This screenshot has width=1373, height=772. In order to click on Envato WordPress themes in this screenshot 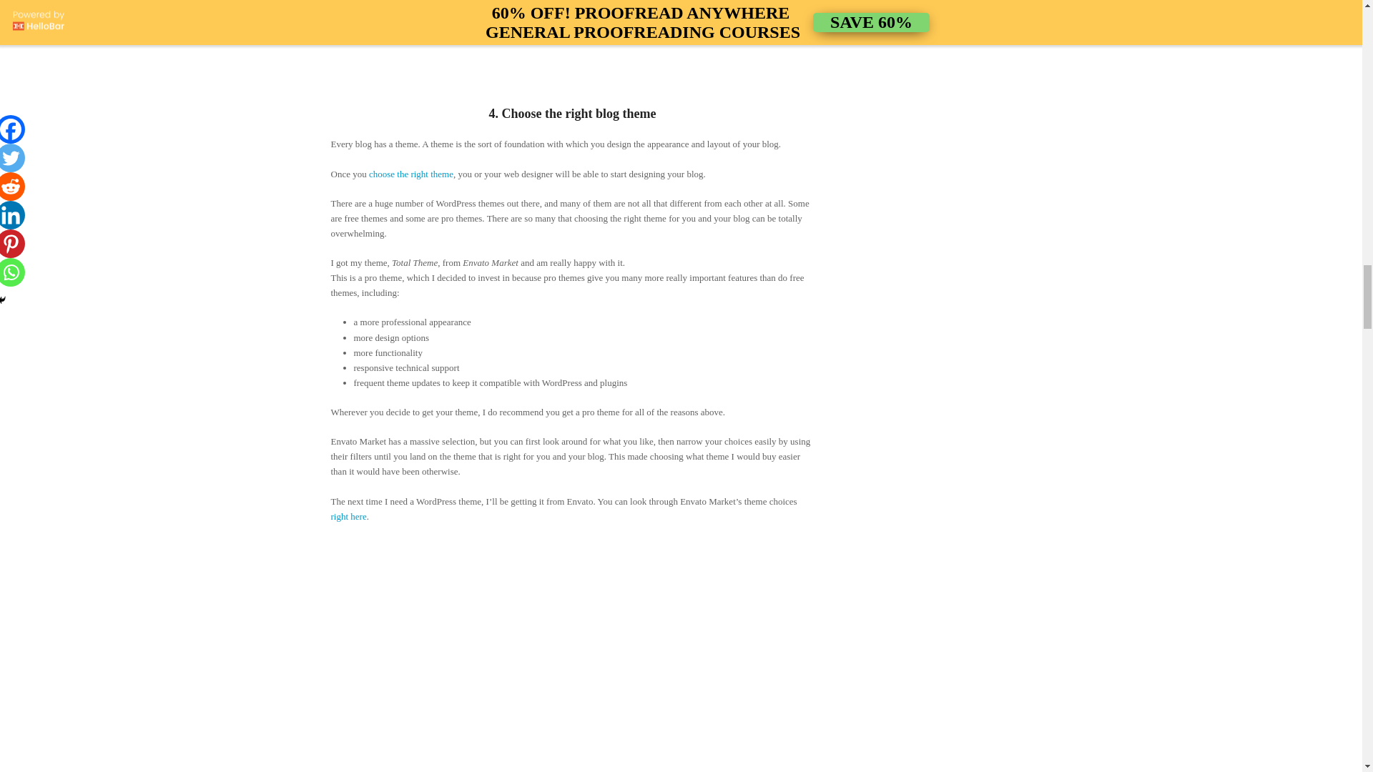, I will do `click(572, 645)`.